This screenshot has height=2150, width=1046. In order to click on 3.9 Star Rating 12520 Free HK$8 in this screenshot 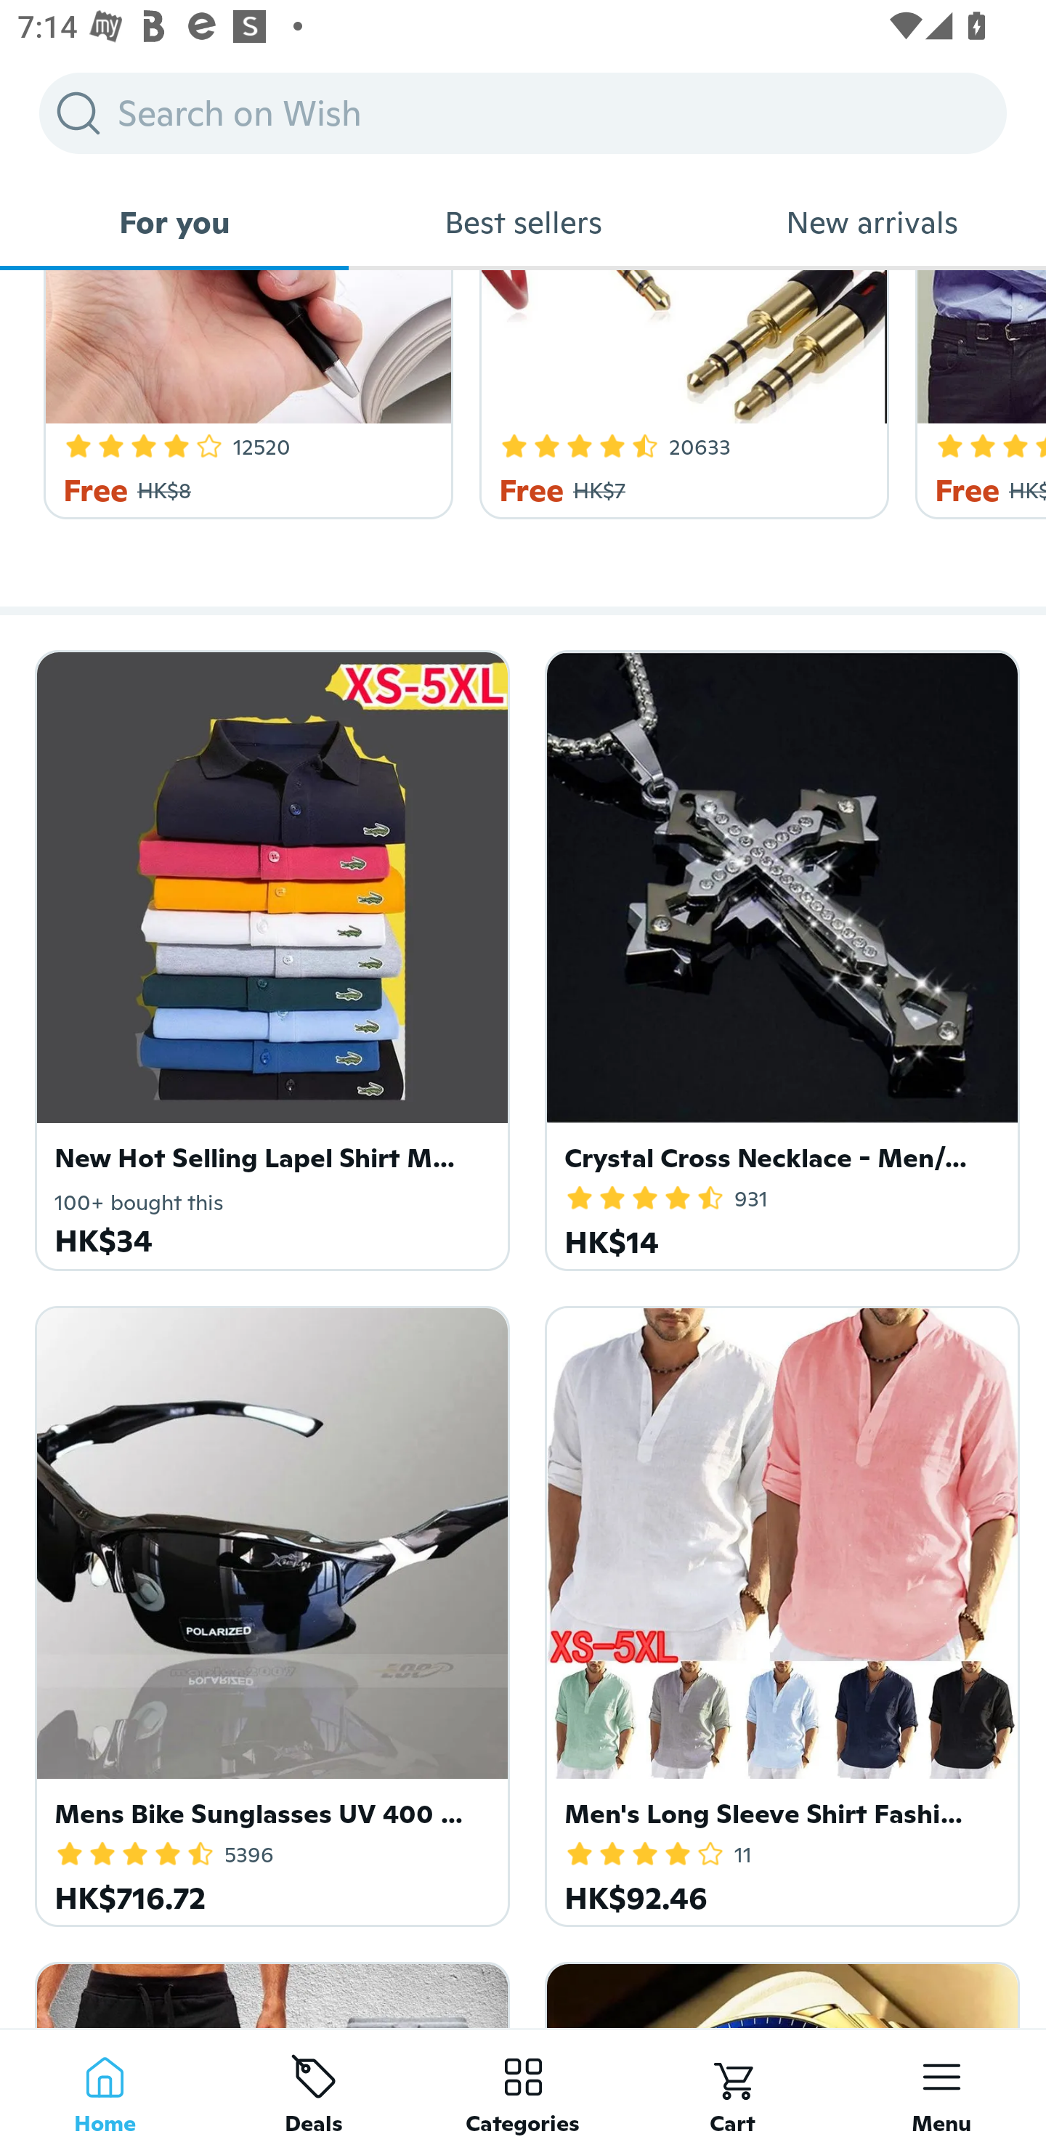, I will do `click(243, 395)`.